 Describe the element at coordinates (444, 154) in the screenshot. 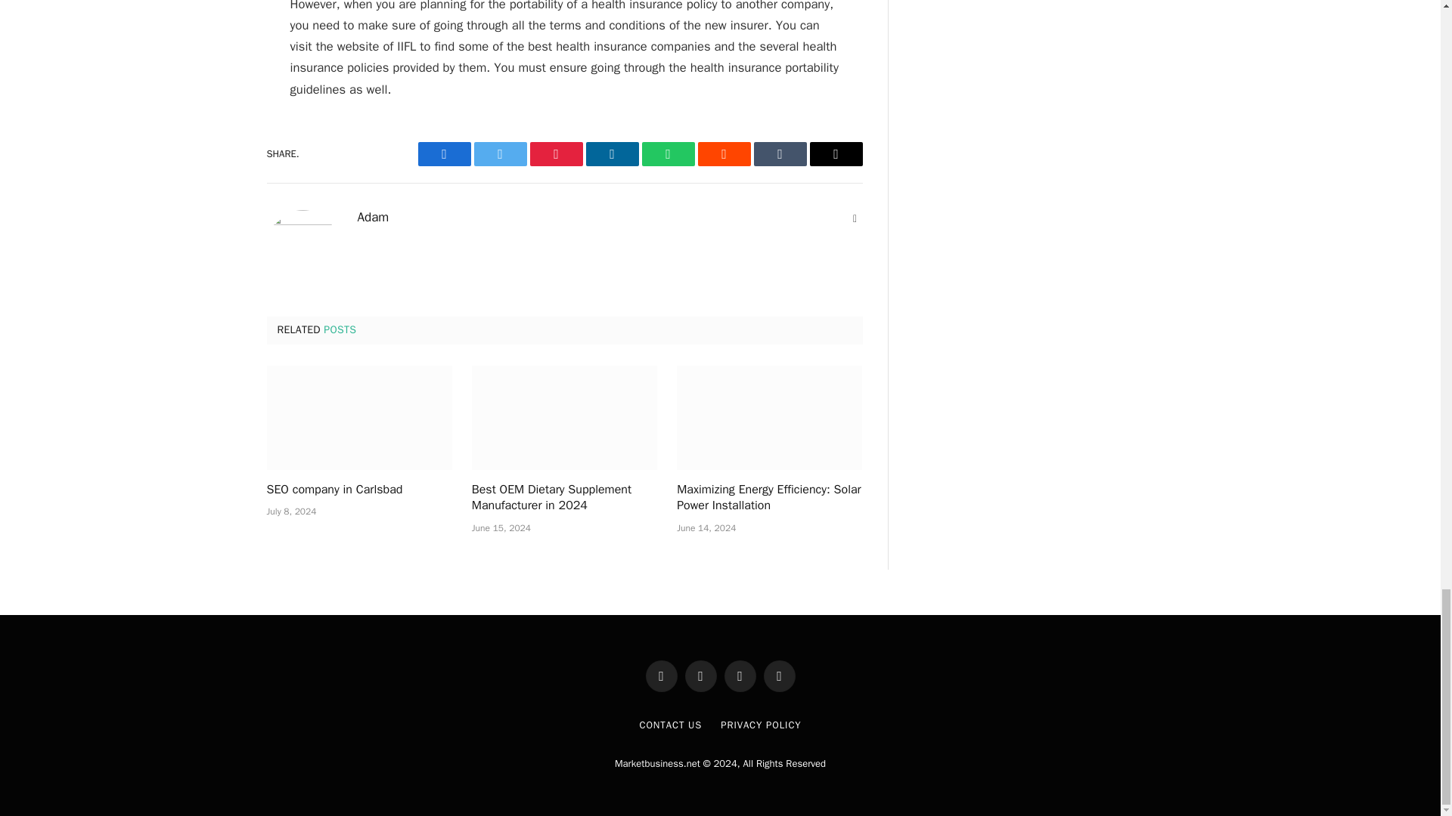

I see `Facebook` at that location.